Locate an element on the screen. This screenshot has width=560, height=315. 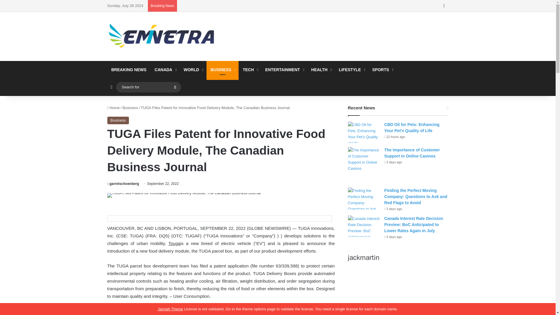
ENTERTAINMENT is located at coordinates (284, 69).